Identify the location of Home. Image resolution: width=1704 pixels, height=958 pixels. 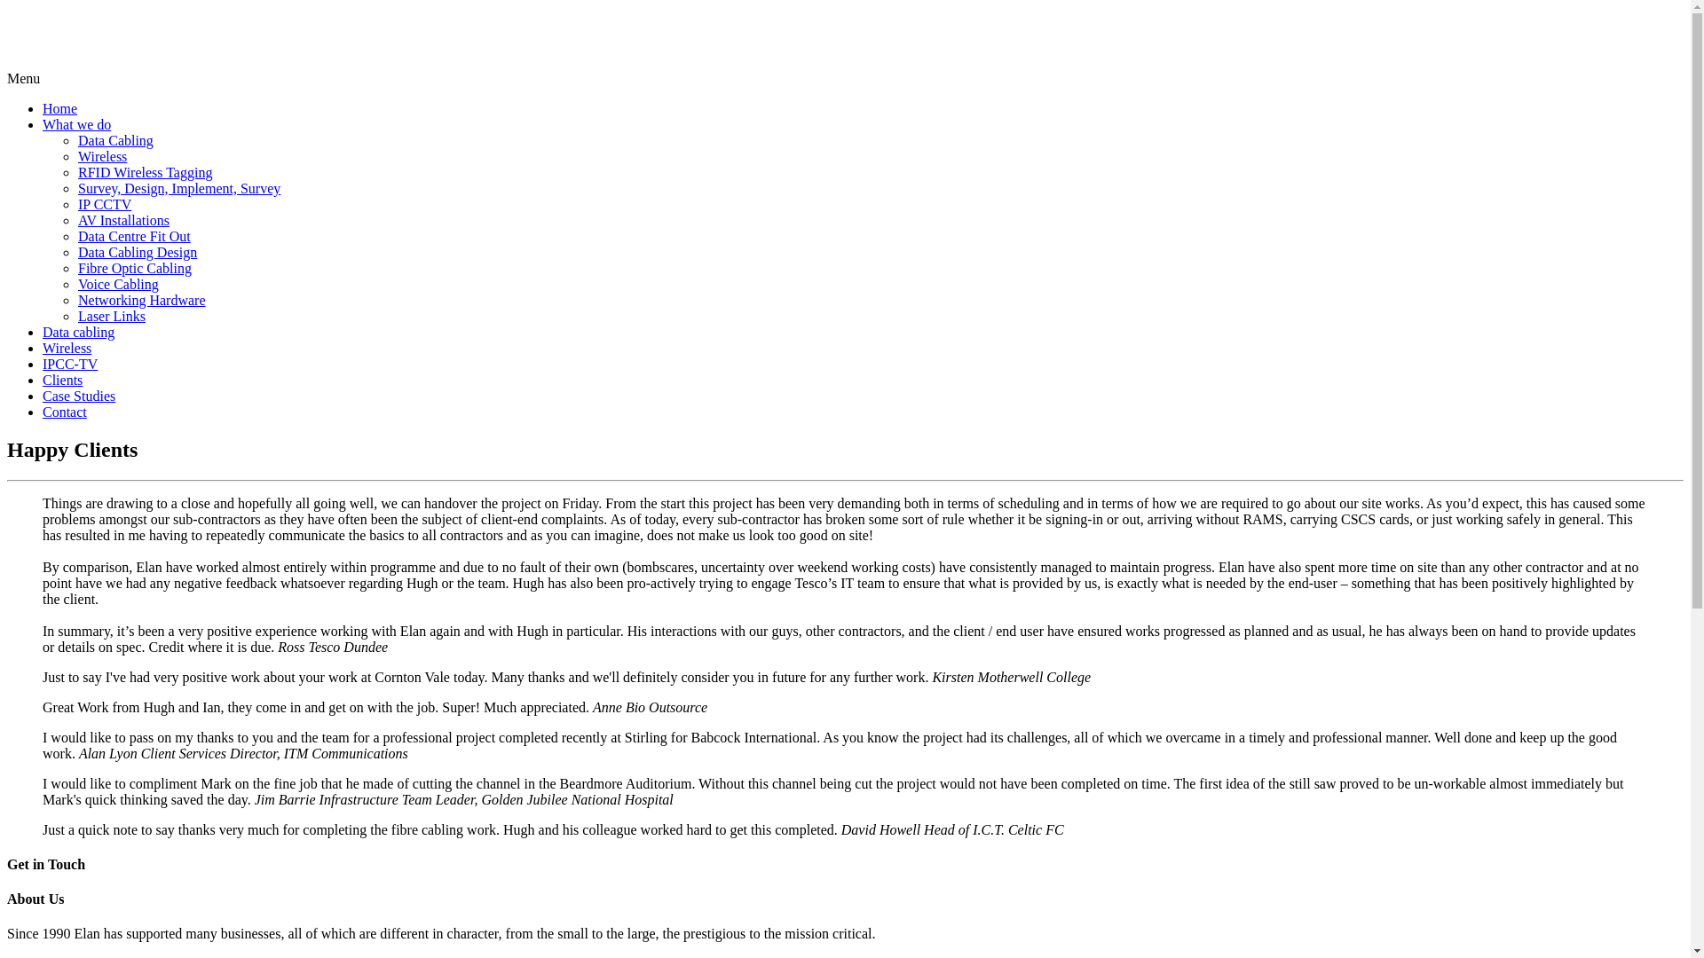
(59, 108).